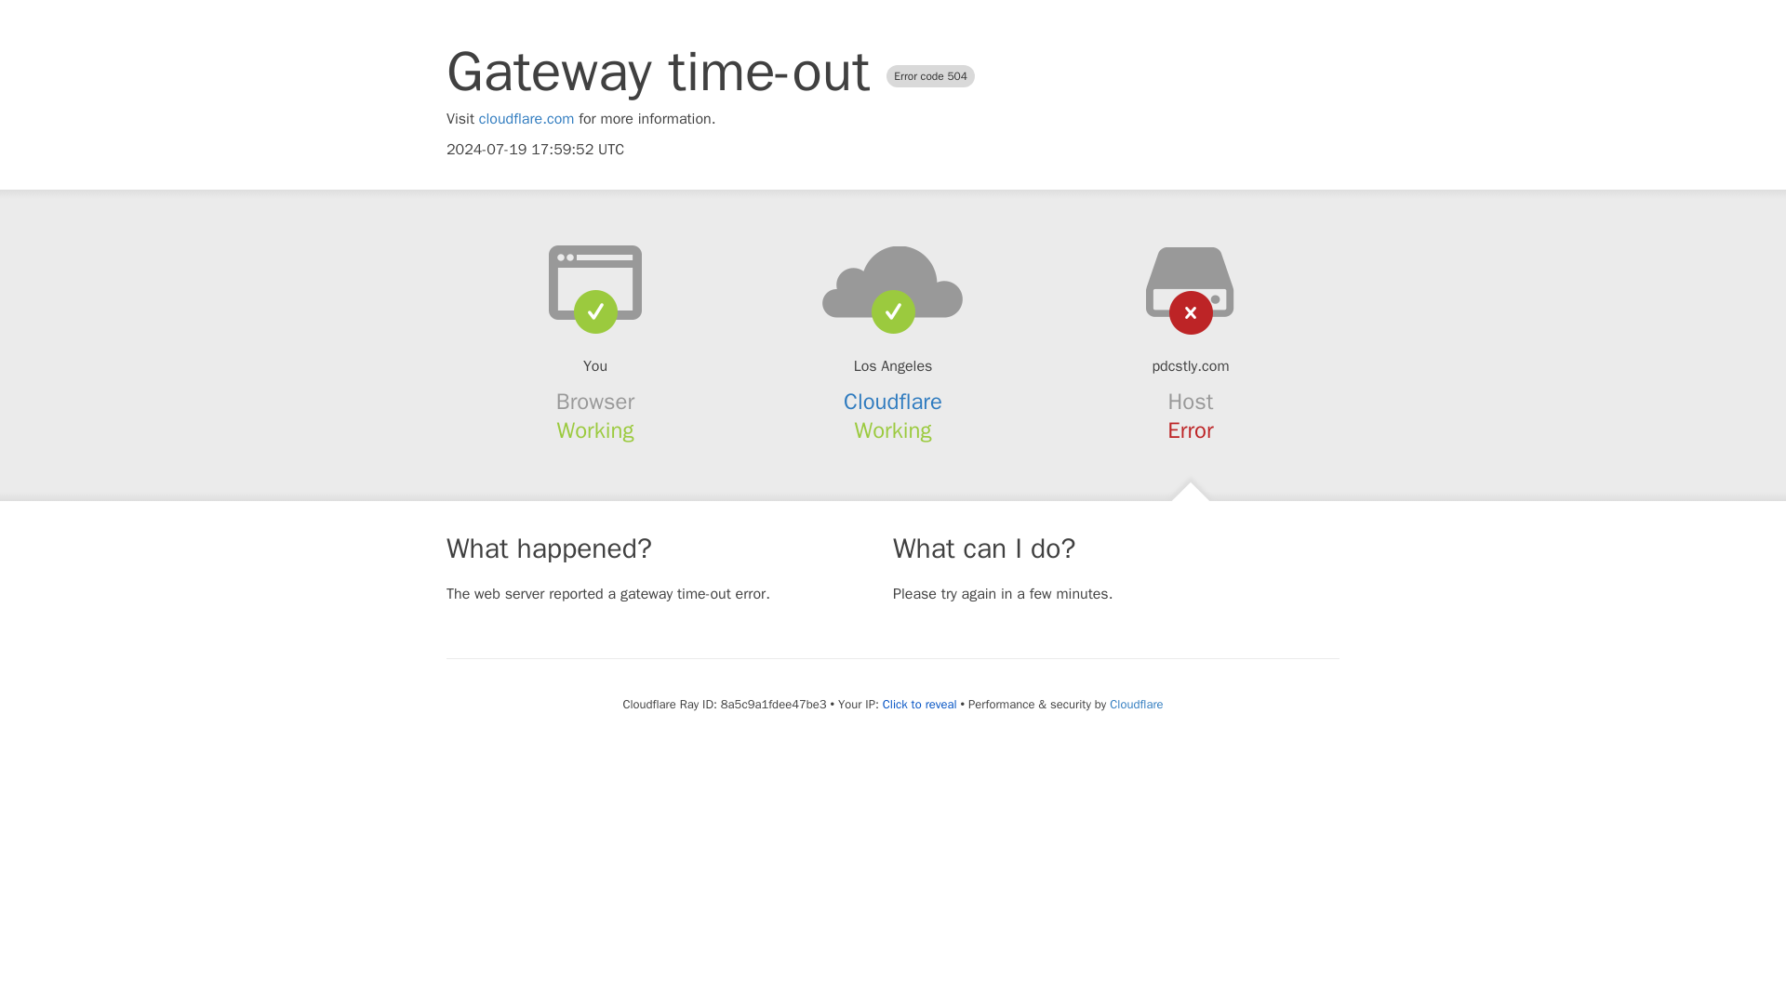 This screenshot has height=1004, width=1786. What do you see at coordinates (526, 119) in the screenshot?
I see `cloudflare.com` at bounding box center [526, 119].